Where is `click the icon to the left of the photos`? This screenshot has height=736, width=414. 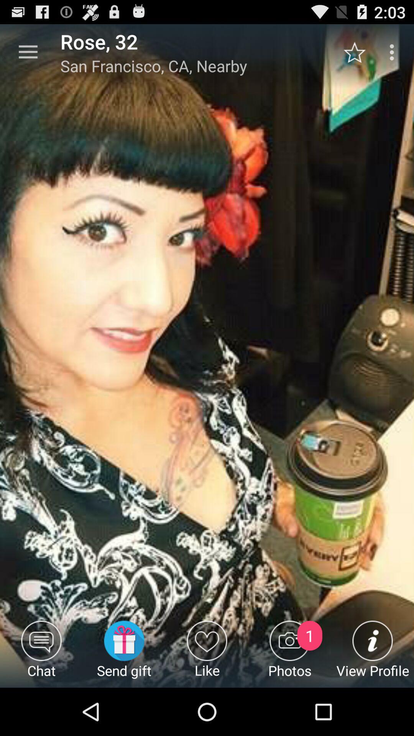
click the icon to the left of the photos is located at coordinates (207, 654).